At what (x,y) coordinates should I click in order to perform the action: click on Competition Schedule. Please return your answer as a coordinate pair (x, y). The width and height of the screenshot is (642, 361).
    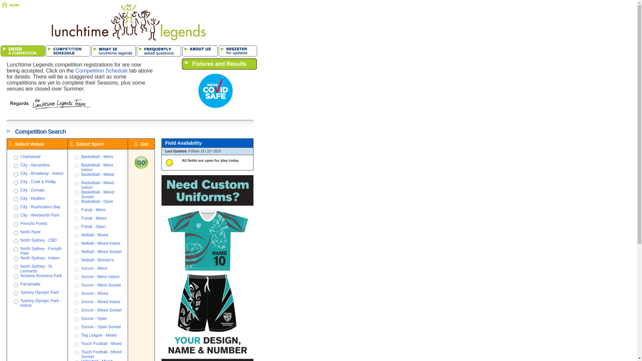
    Looking at the image, I should click on (102, 71).